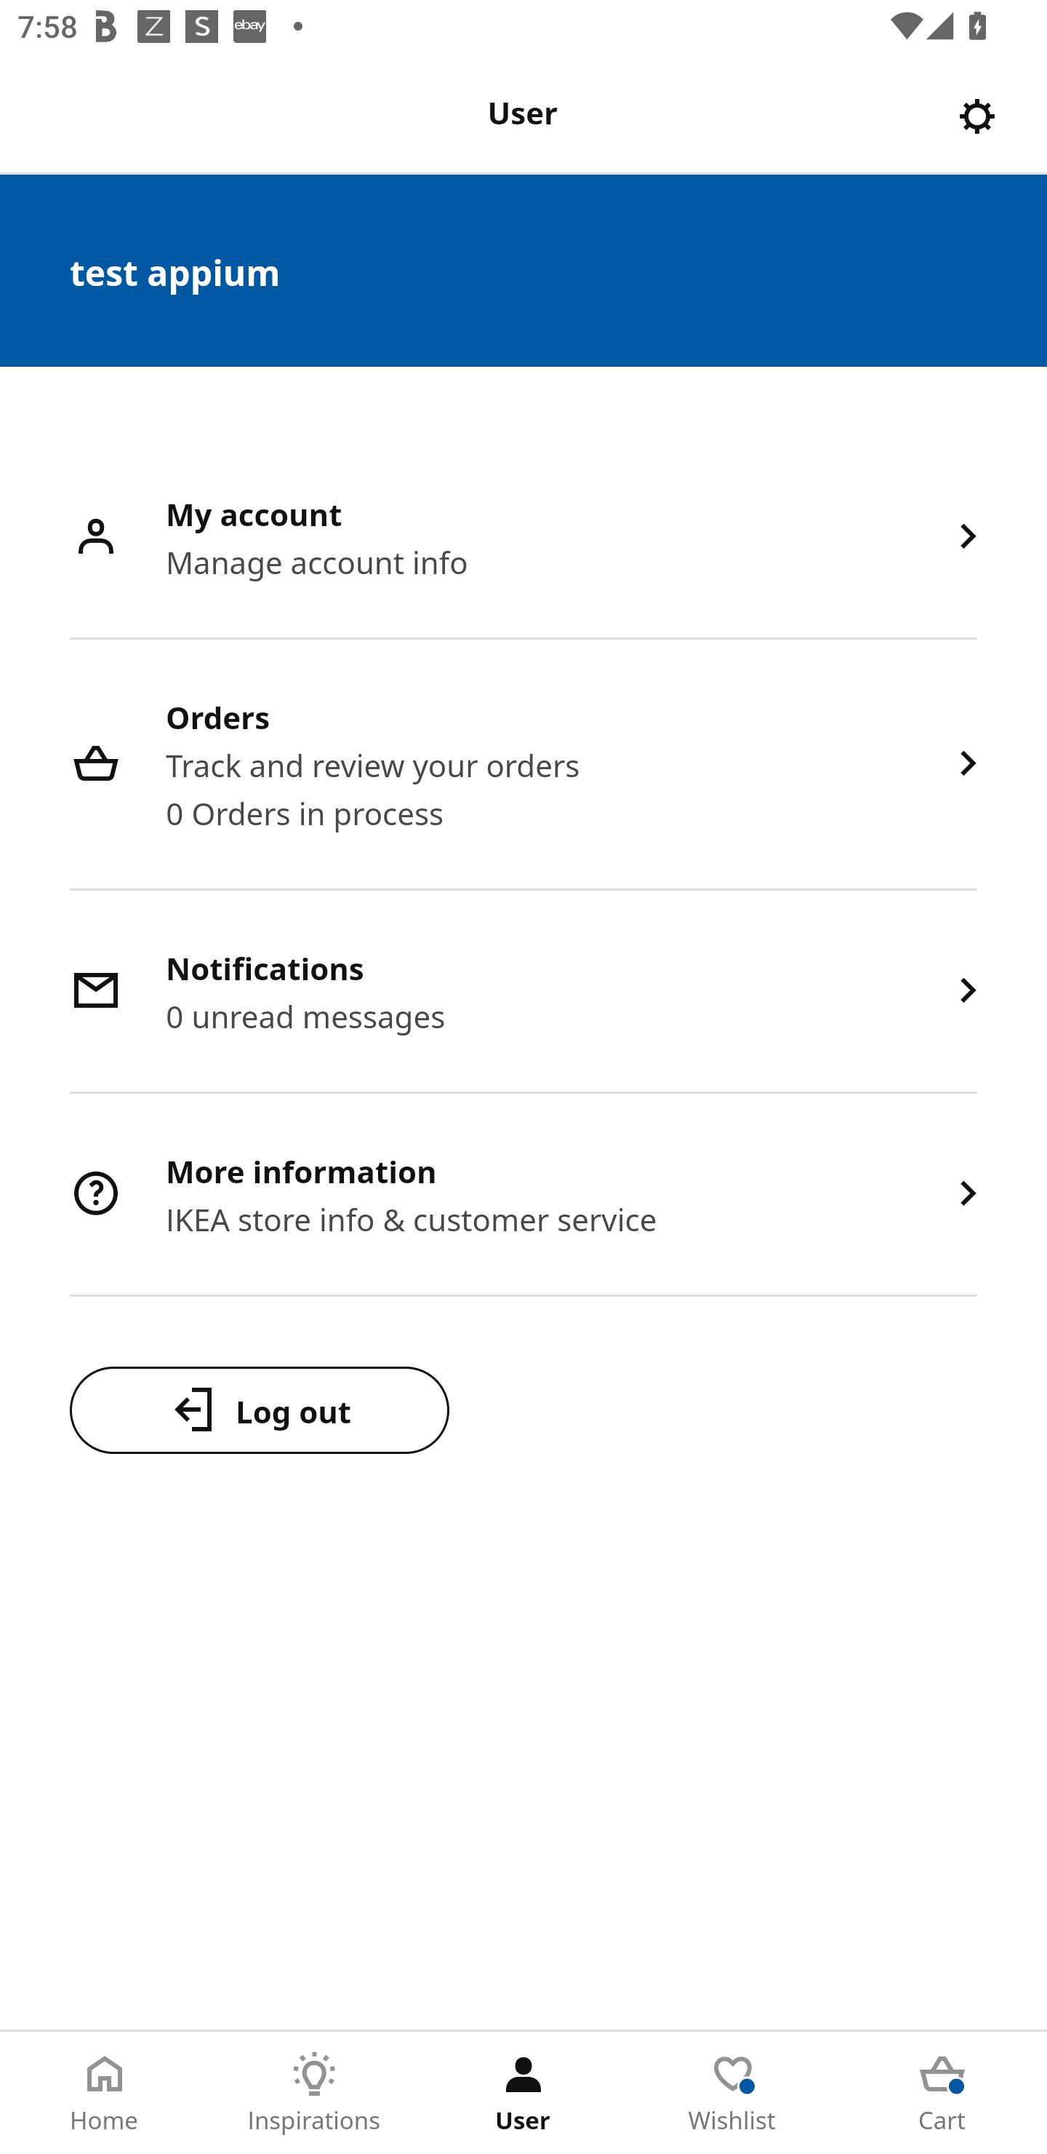 This screenshot has width=1047, height=2154. What do you see at coordinates (259, 1410) in the screenshot?
I see `Log out` at bounding box center [259, 1410].